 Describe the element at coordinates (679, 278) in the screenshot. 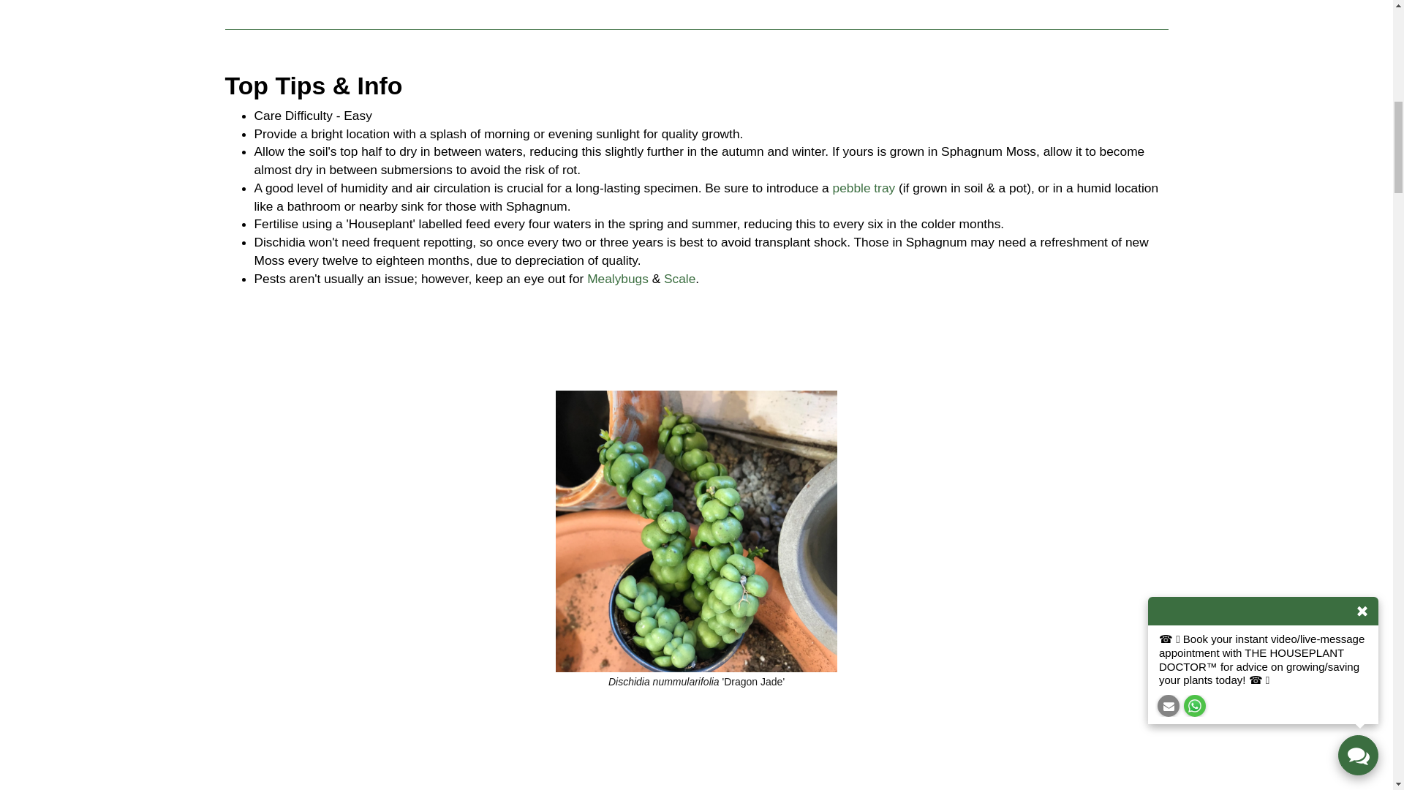

I see `Scale` at that location.